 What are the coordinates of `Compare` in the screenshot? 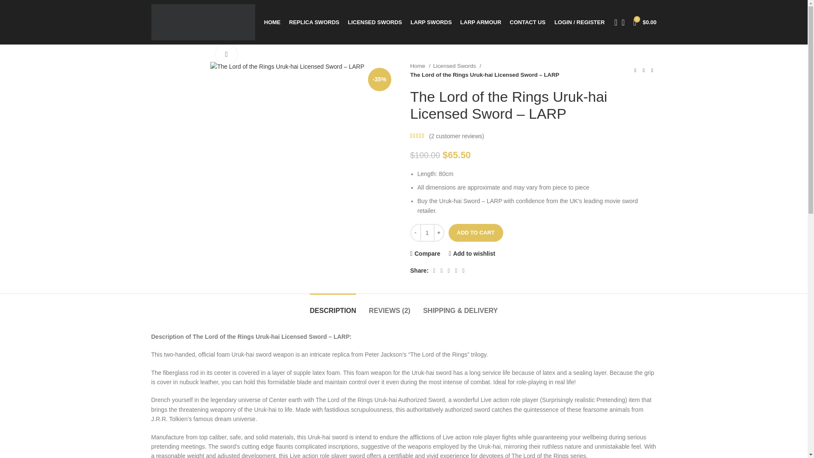 It's located at (425, 253).